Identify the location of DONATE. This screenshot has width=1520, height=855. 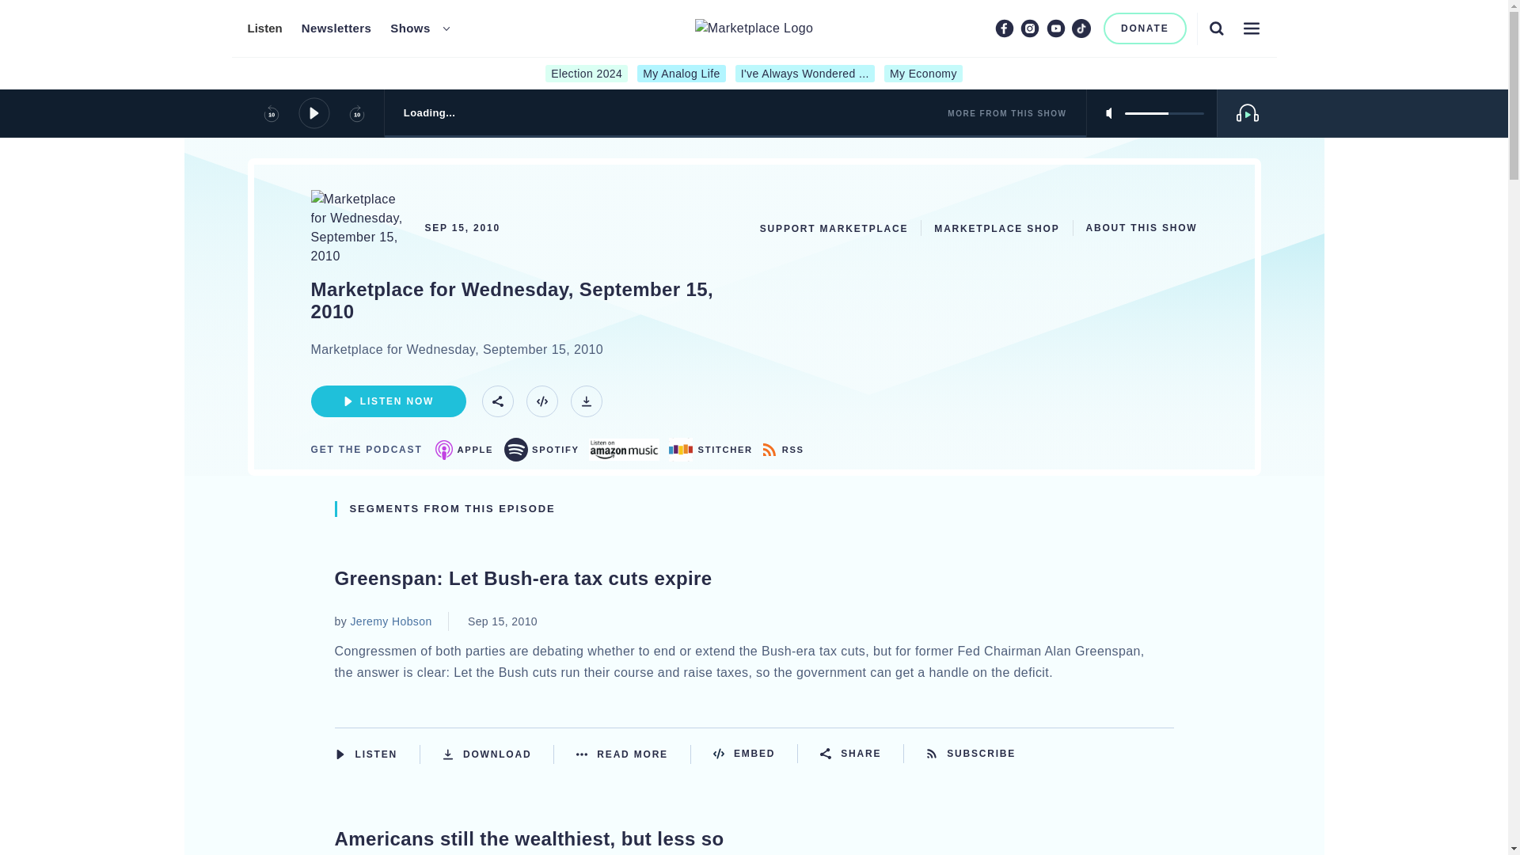
(1145, 28).